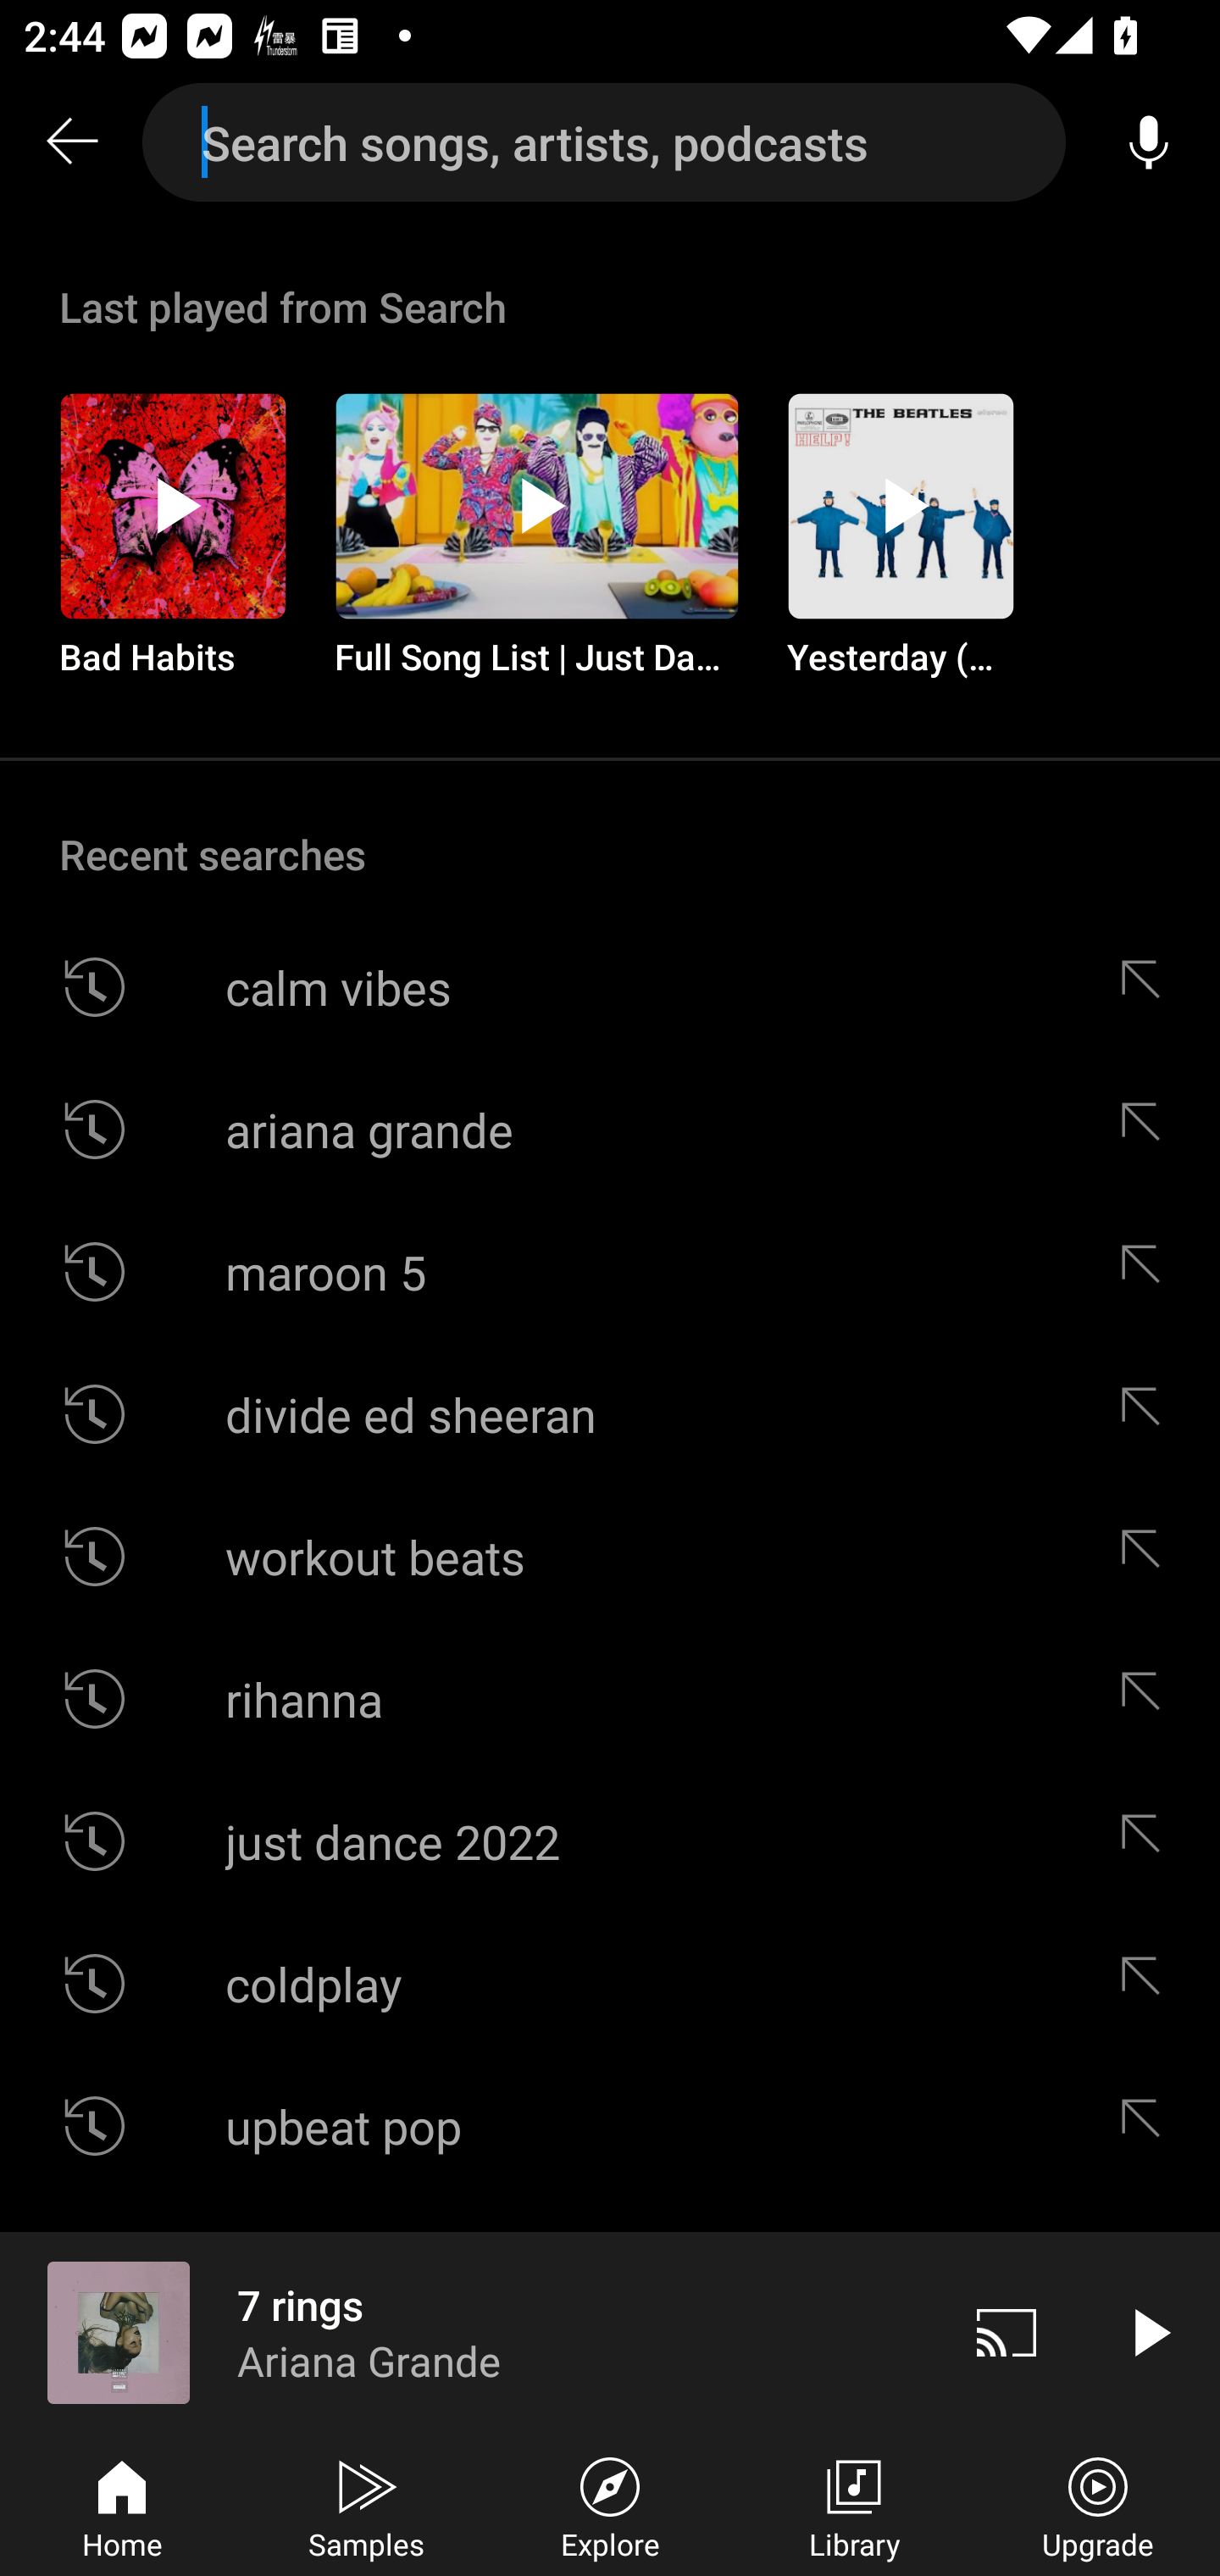 The width and height of the screenshot is (1220, 2576). Describe the element at coordinates (1098, 2505) in the screenshot. I see `Upgrade` at that location.